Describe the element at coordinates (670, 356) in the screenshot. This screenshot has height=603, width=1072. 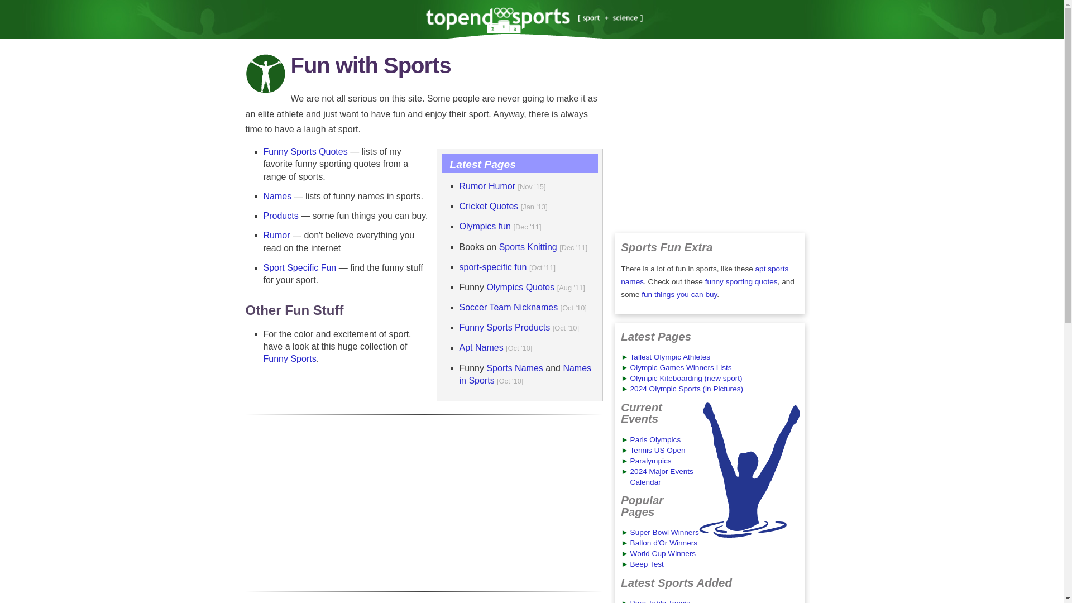
I see `Tallest Olympic Athletes` at that location.